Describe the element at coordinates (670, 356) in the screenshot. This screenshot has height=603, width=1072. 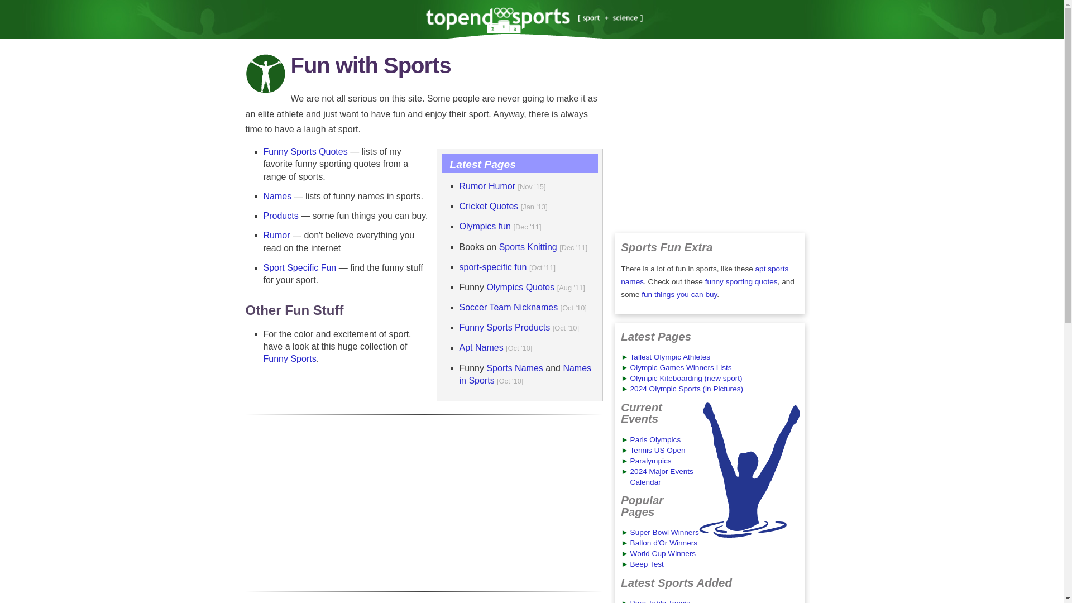
I see `Tallest Olympic Athletes` at that location.